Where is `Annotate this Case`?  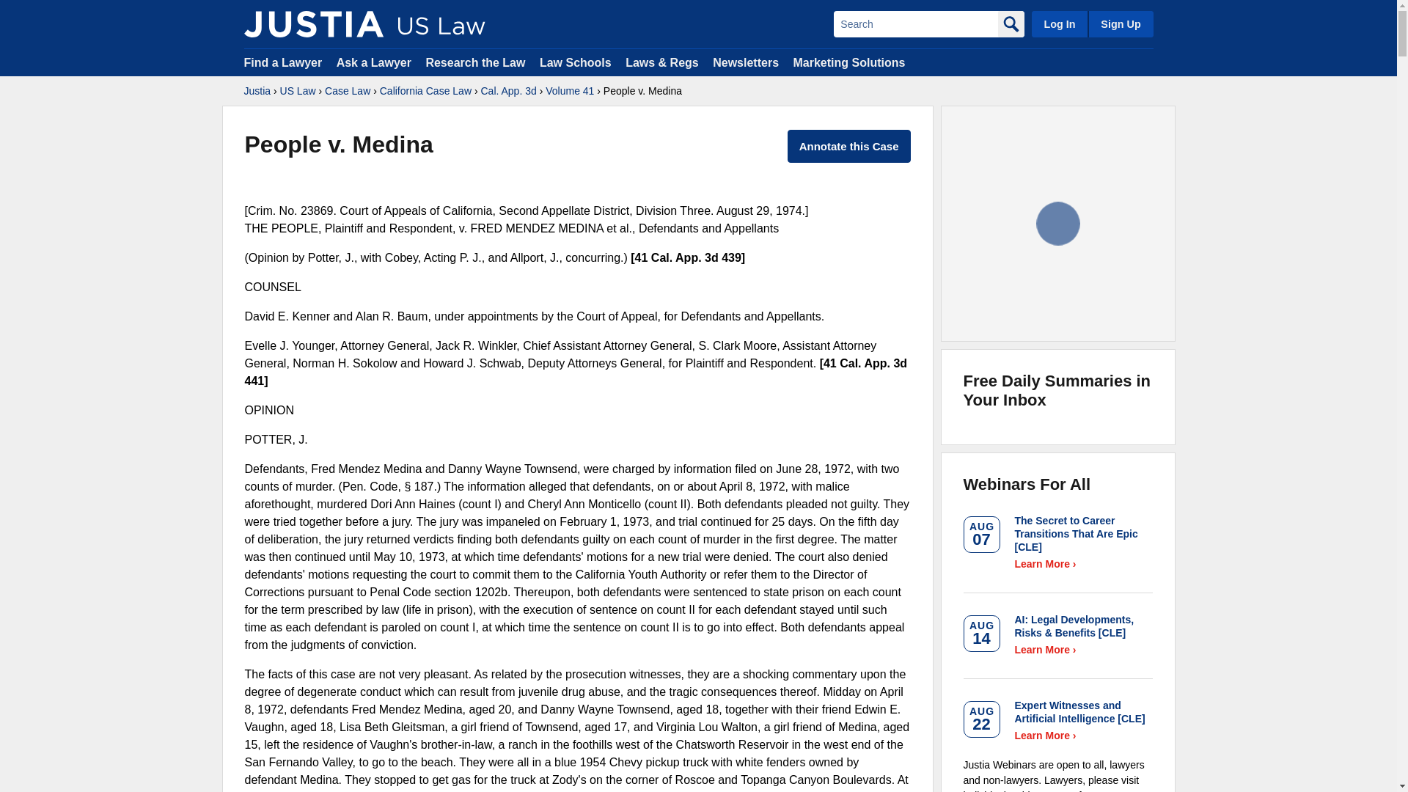
Annotate this Case is located at coordinates (849, 147).